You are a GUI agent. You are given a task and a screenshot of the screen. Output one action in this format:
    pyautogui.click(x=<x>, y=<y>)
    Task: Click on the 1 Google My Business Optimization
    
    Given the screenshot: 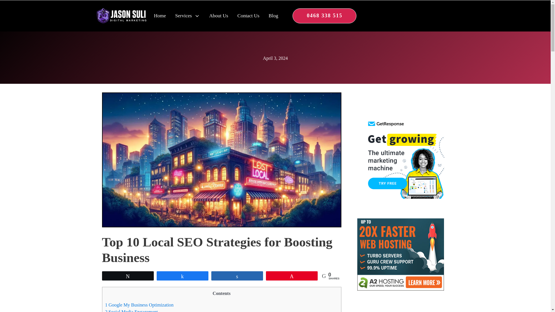 What is the action you would take?
    pyautogui.click(x=139, y=304)
    